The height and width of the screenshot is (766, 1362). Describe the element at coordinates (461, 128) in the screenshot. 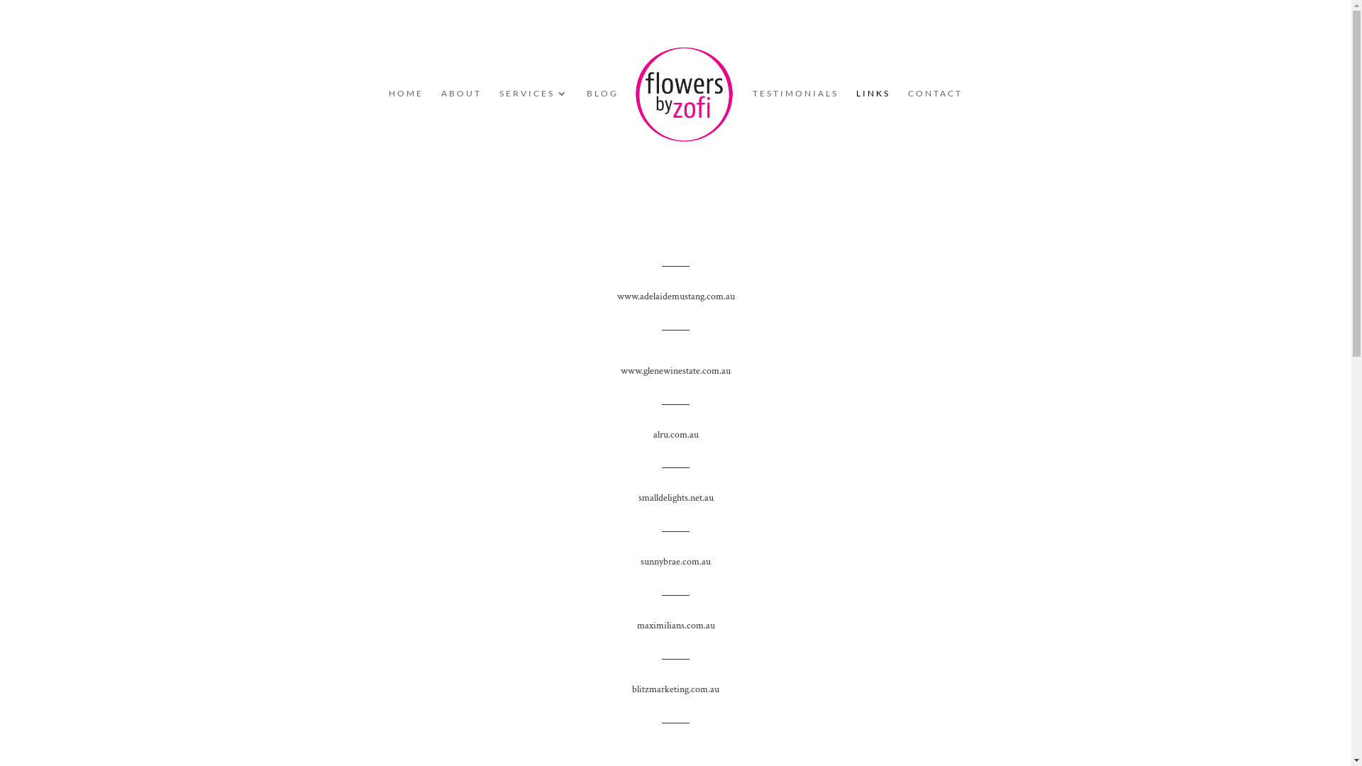

I see `ABOUT` at that location.